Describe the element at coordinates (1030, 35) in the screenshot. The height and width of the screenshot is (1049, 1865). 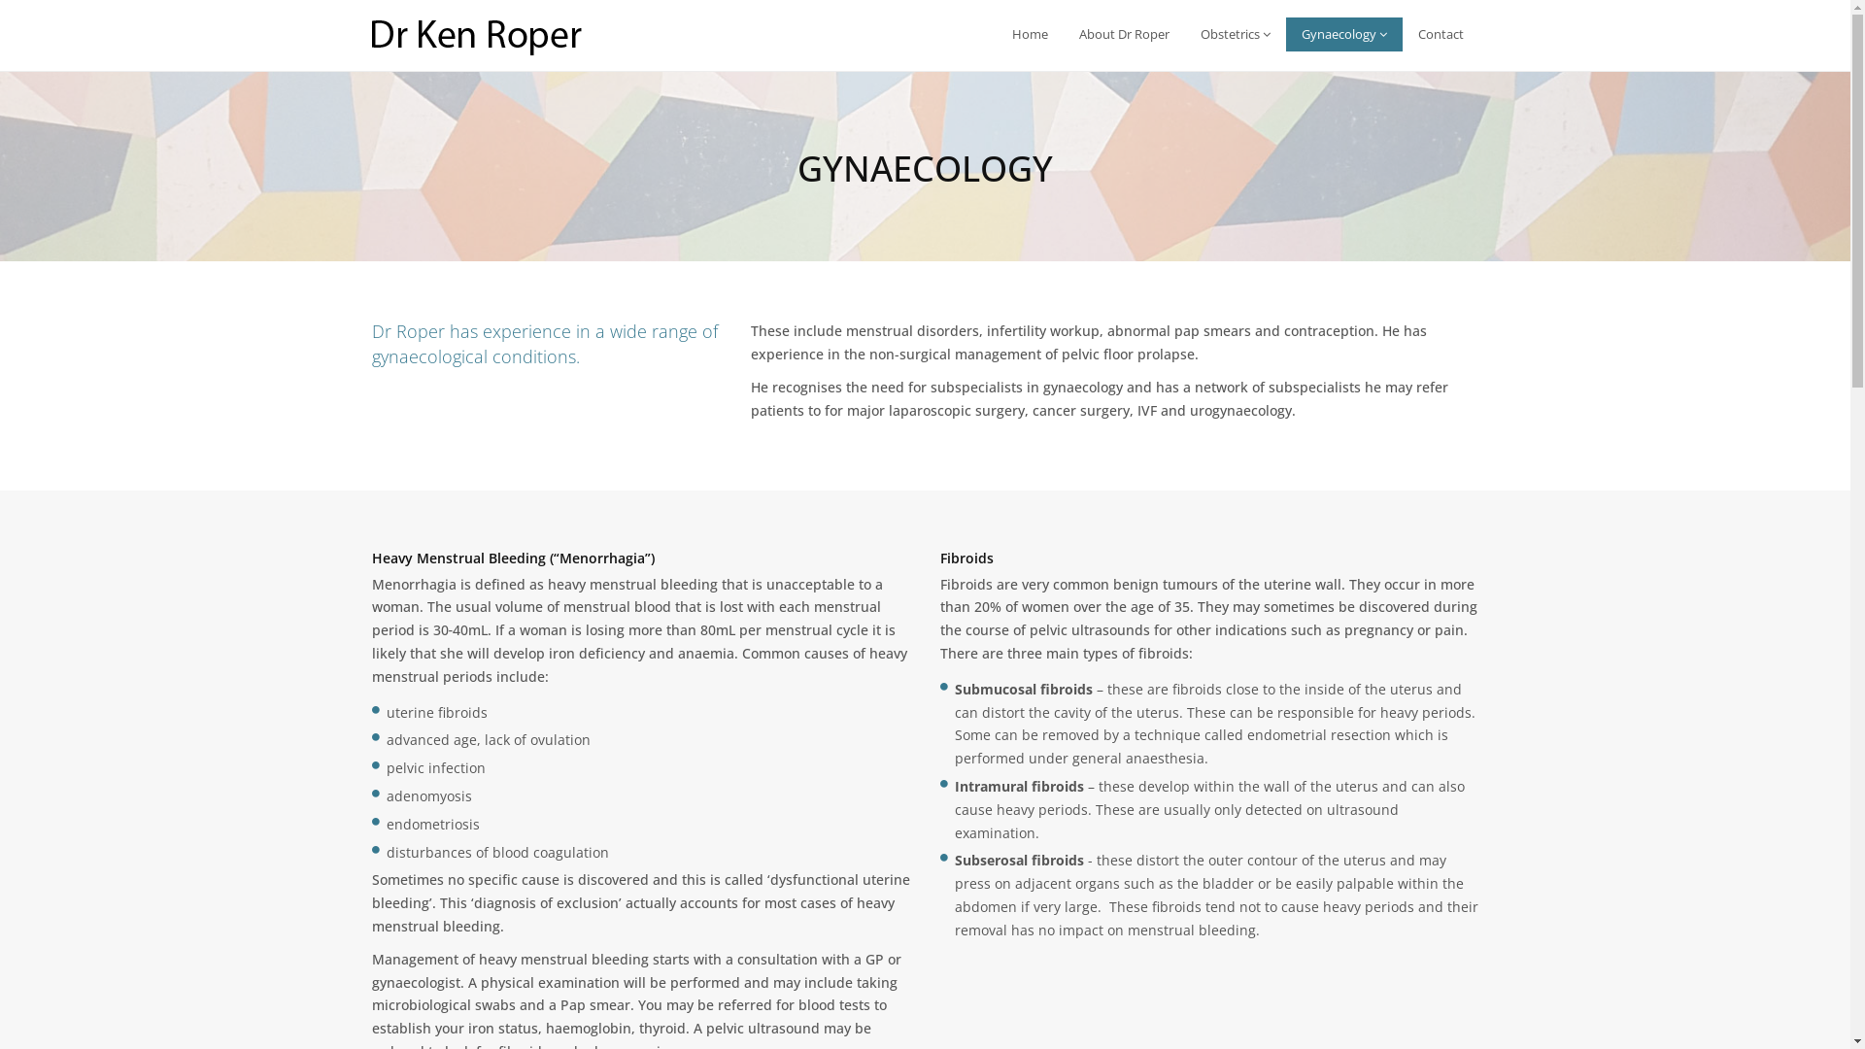
I see `Home` at that location.